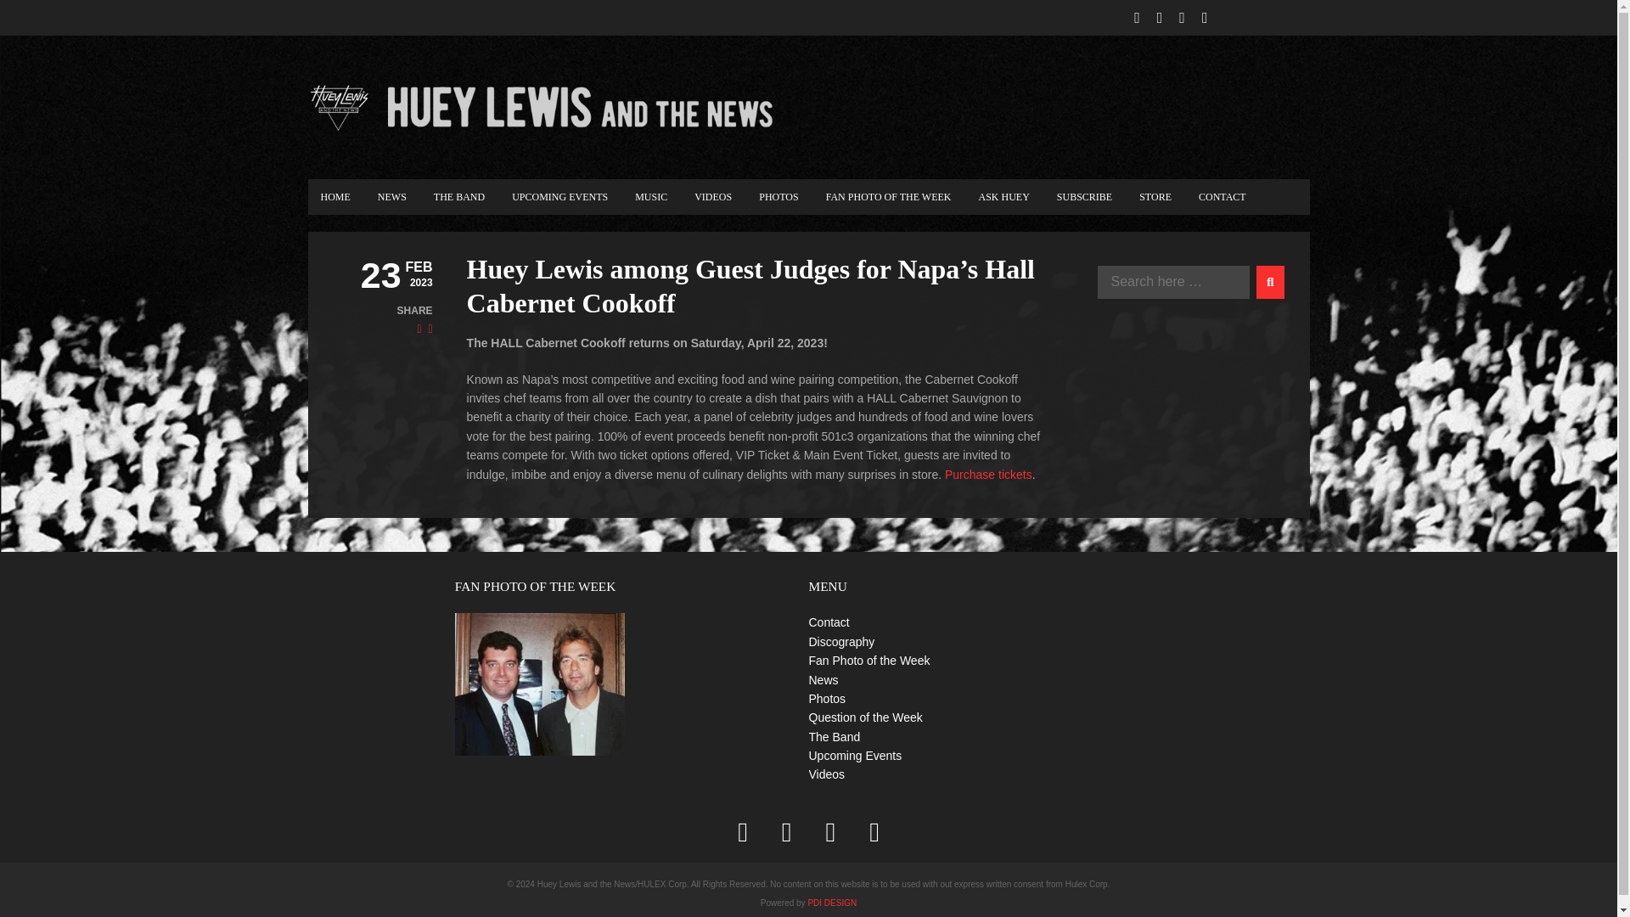 The width and height of the screenshot is (1630, 917). Describe the element at coordinates (458, 196) in the screenshot. I see `THE BAND` at that location.